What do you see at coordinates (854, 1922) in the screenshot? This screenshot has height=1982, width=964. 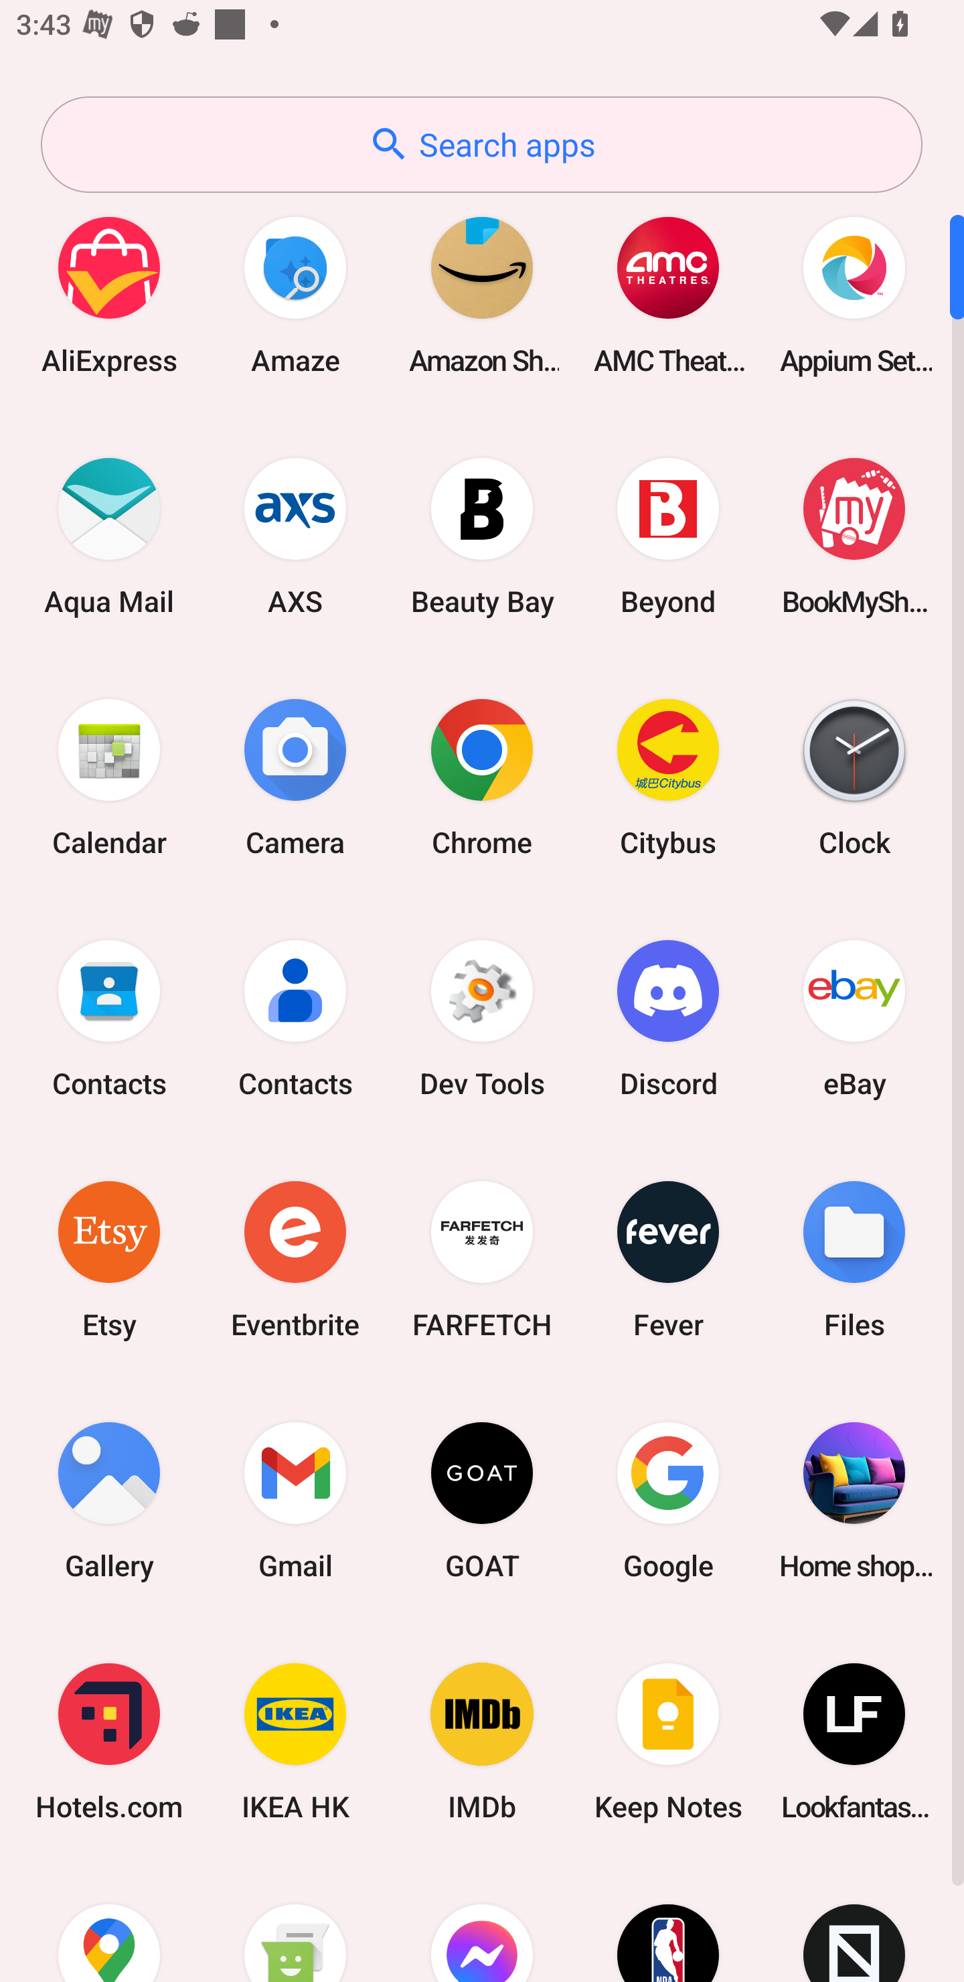 I see `Novelship` at bounding box center [854, 1922].